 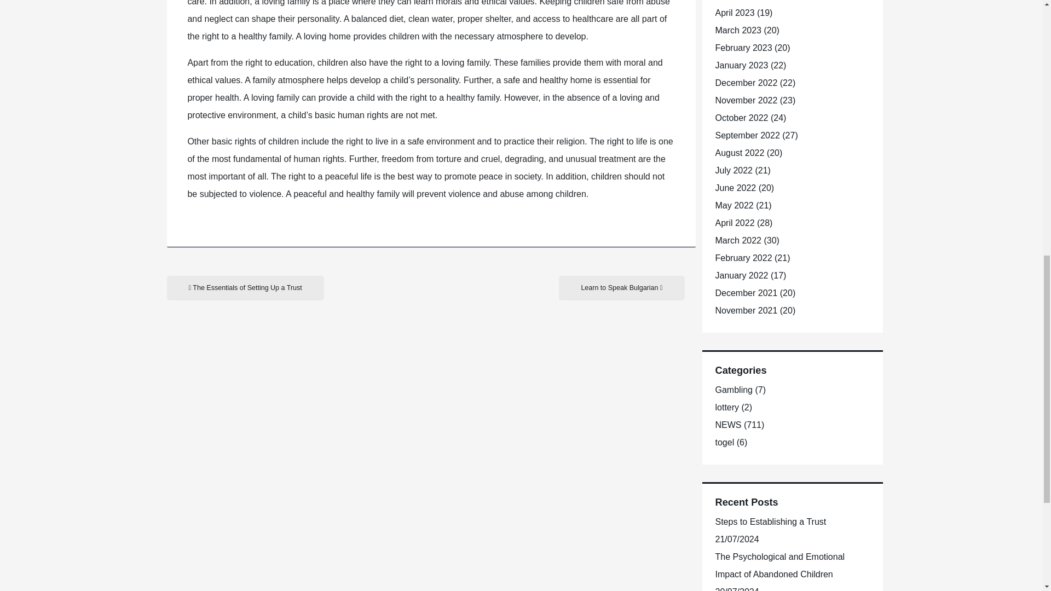 What do you see at coordinates (738, 30) in the screenshot?
I see `March 2023` at bounding box center [738, 30].